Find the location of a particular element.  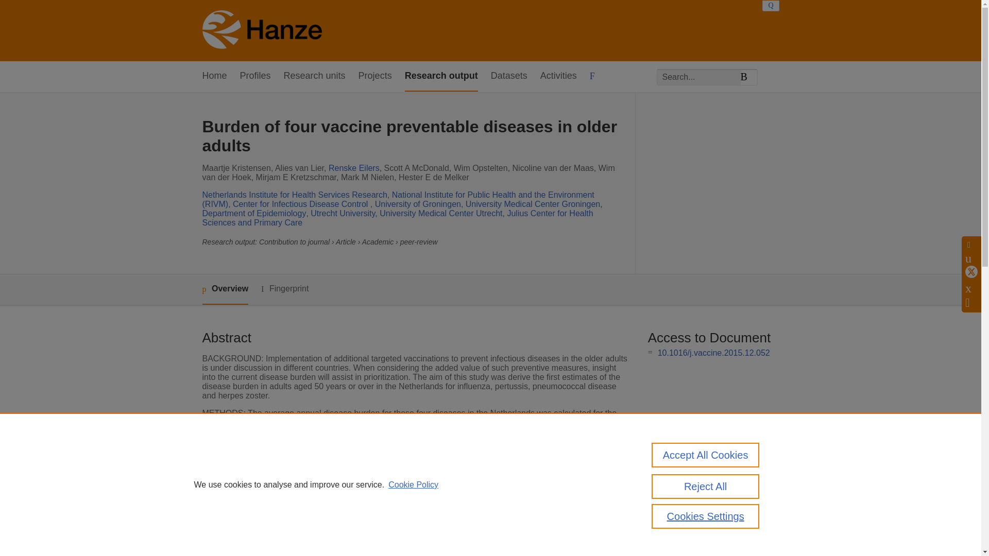

Netherlands Institute for Health Services Research is located at coordinates (294, 195).